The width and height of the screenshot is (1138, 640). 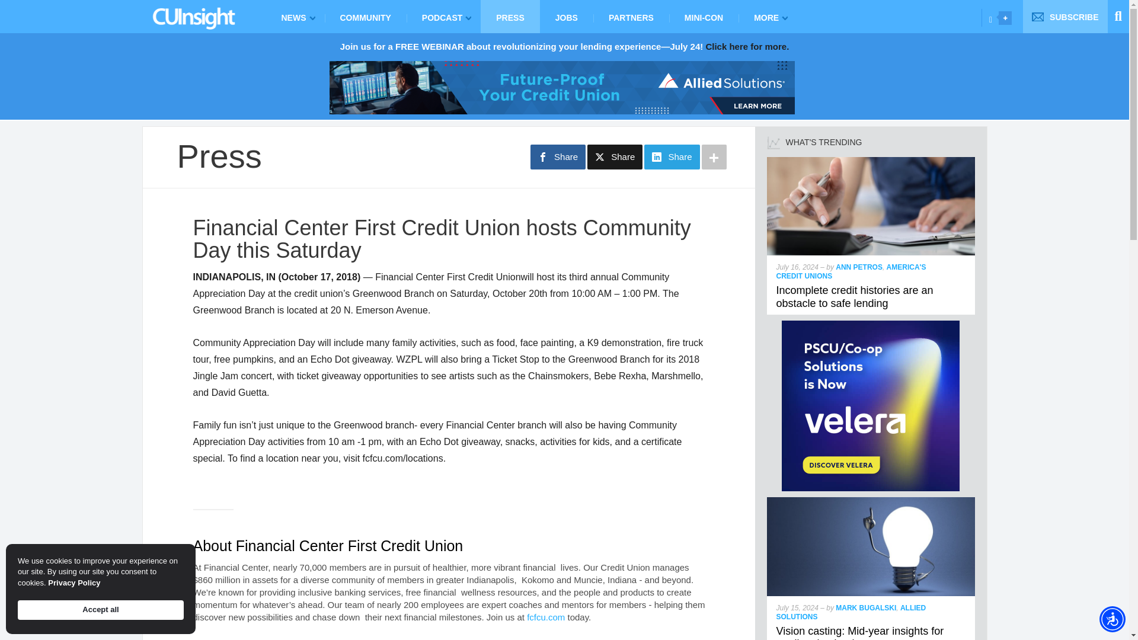 I want to click on PRESS, so click(x=510, y=17).